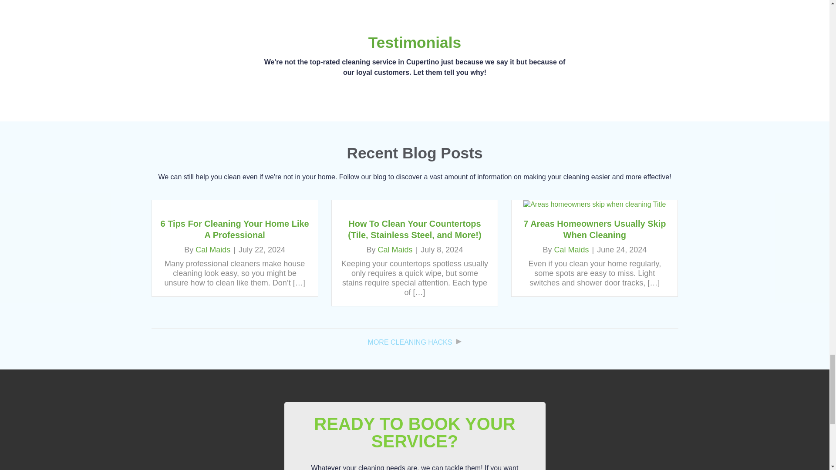  I want to click on 6 Tips For Cleaning Your Home Like A Professional, so click(235, 229).